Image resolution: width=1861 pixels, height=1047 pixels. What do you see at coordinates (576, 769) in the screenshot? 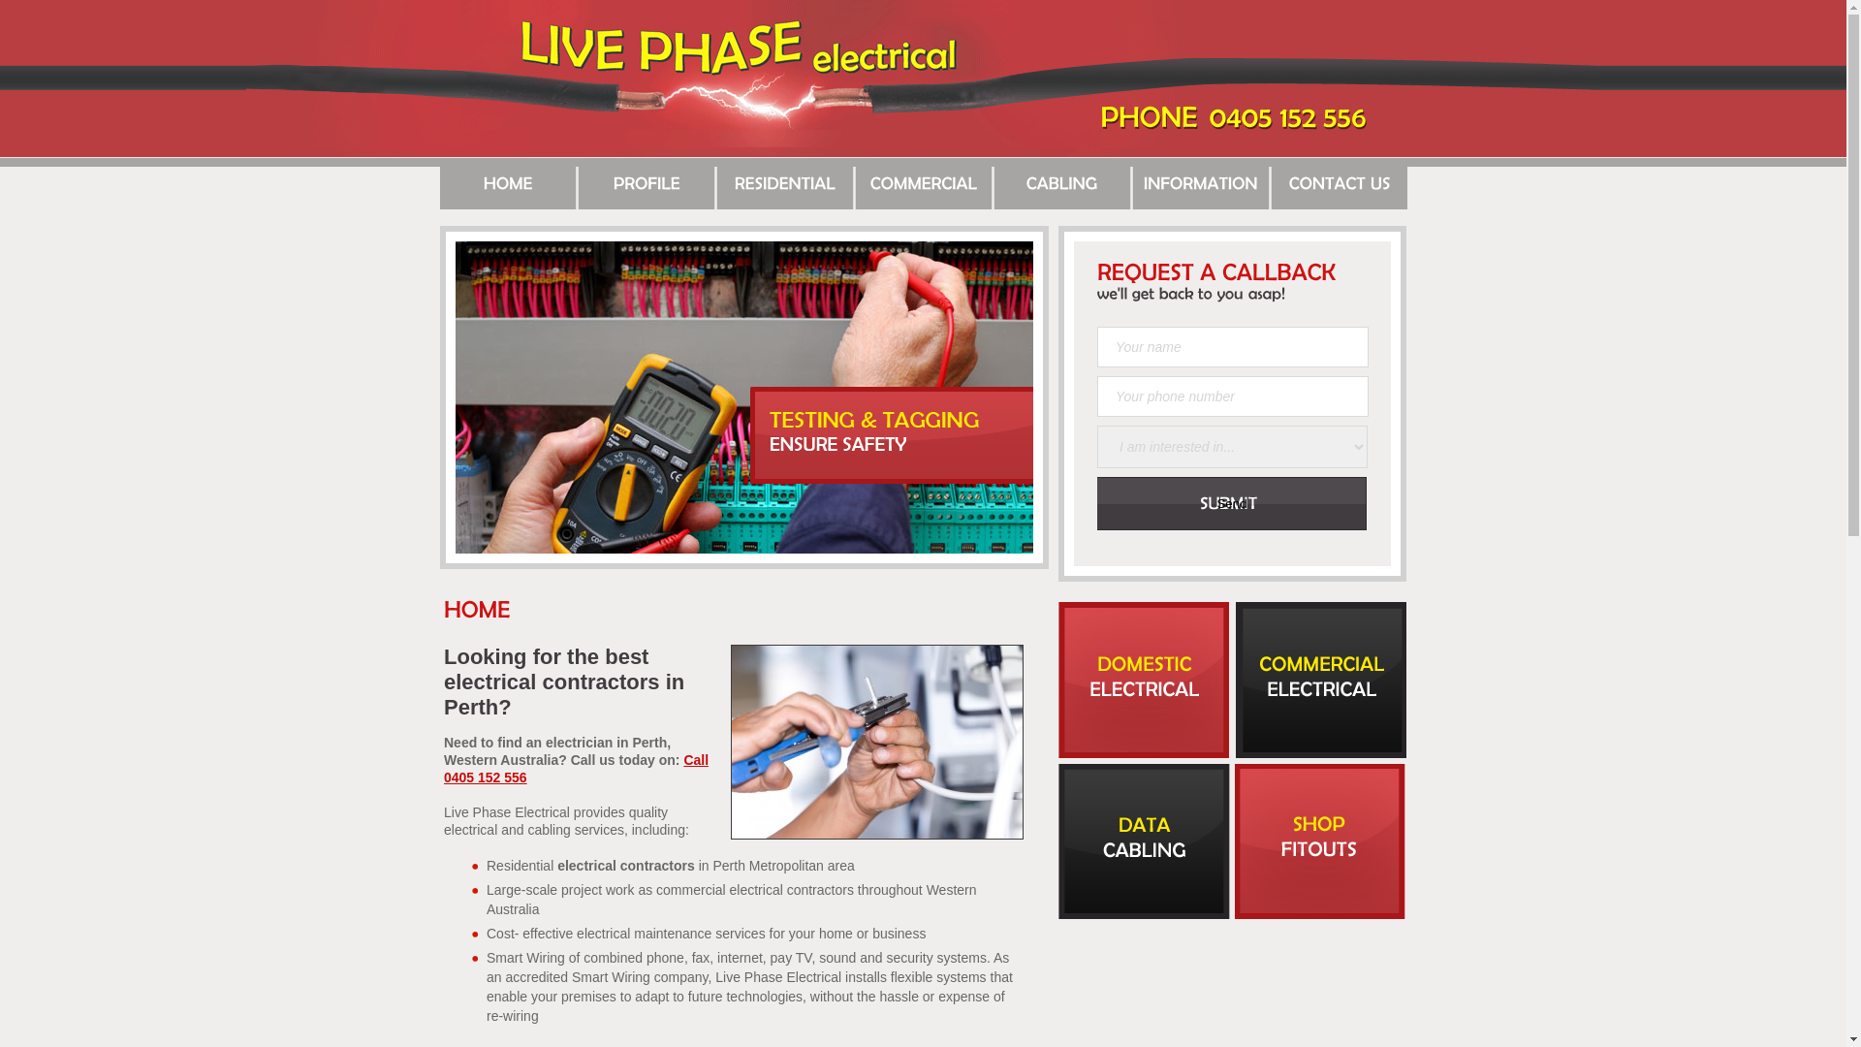
I see `Call 0405 152 556` at bounding box center [576, 769].